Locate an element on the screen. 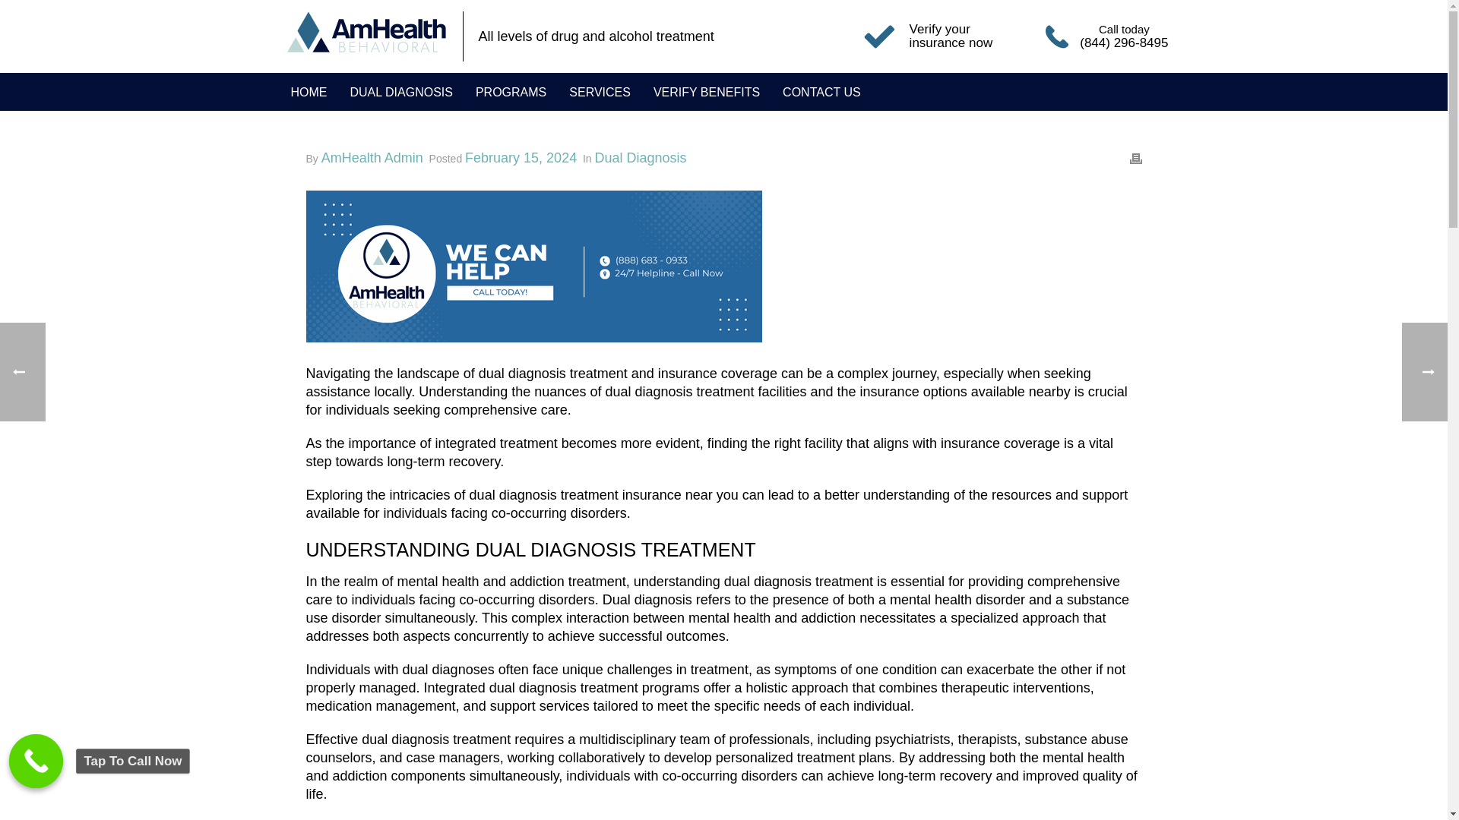 The width and height of the screenshot is (1459, 820). HOME is located at coordinates (309, 92).